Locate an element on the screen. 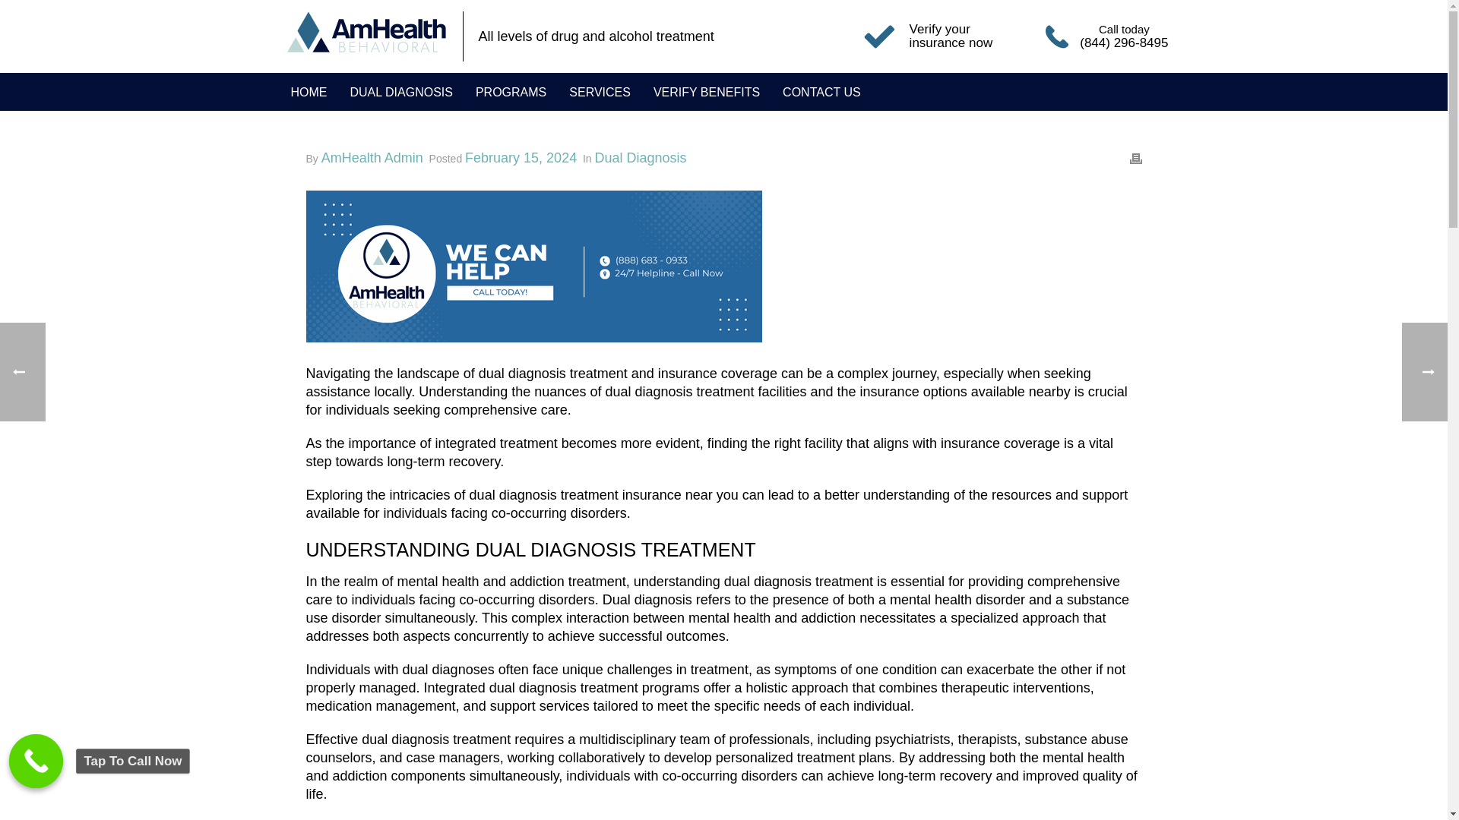 The width and height of the screenshot is (1459, 820). HOME is located at coordinates (309, 92).